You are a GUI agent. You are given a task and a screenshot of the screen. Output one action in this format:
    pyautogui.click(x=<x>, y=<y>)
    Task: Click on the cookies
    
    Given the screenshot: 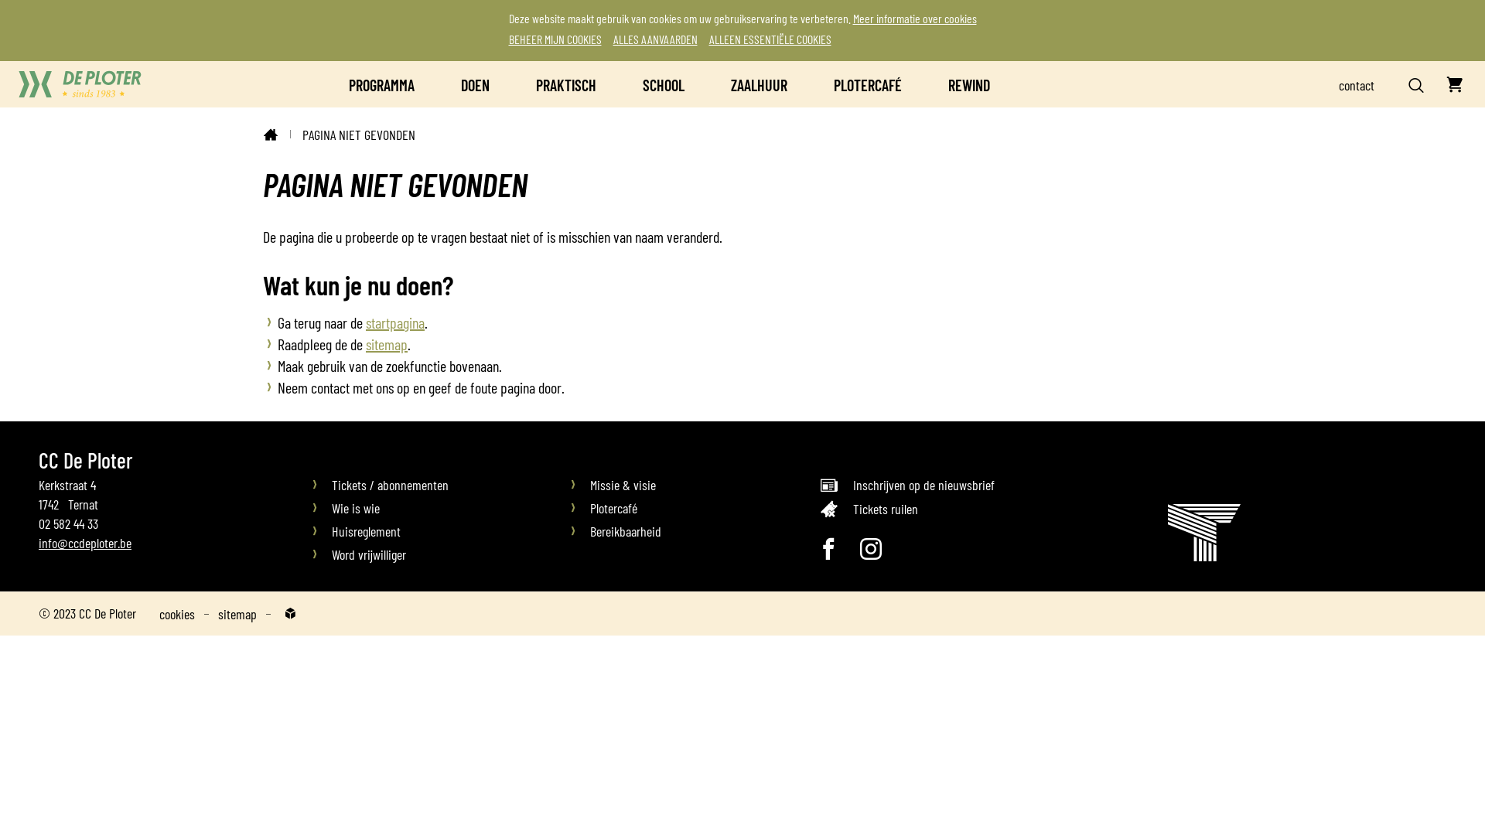 What is the action you would take?
    pyautogui.click(x=177, y=614)
    